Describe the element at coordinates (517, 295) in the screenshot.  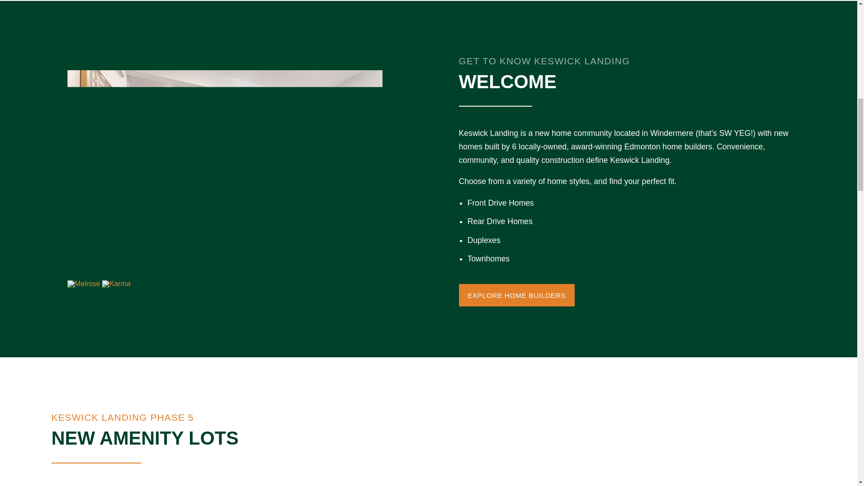
I see `EXPLORE HOME BUILDERS` at that location.